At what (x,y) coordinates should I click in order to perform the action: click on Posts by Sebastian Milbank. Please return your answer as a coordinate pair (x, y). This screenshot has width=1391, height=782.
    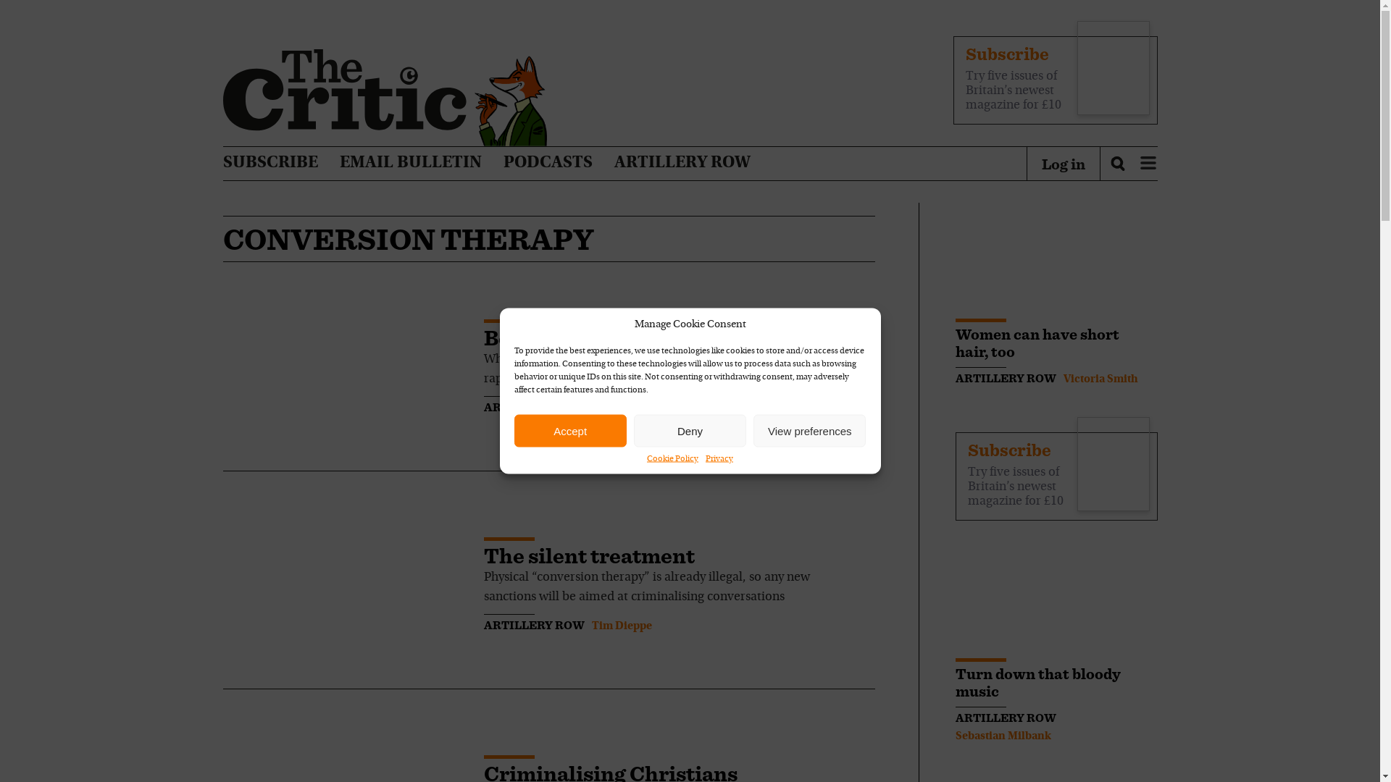
    Looking at the image, I should click on (1002, 736).